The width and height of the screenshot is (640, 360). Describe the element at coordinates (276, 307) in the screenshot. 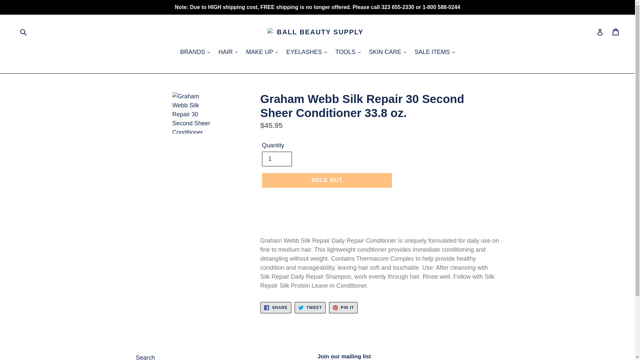

I see `Share on Facebook` at that location.